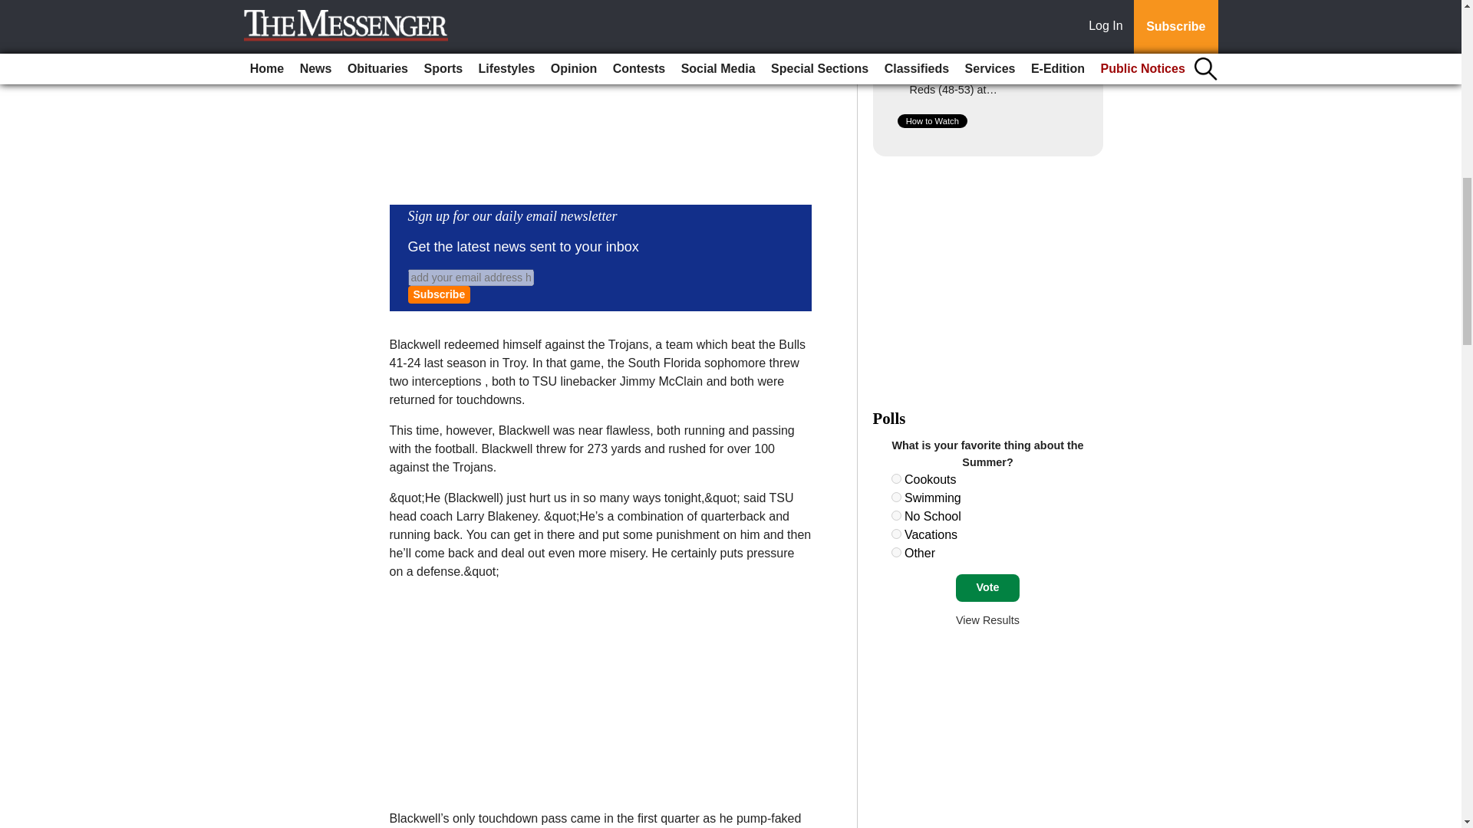 The width and height of the screenshot is (1473, 828). What do you see at coordinates (896, 515) in the screenshot?
I see `7276` at bounding box center [896, 515].